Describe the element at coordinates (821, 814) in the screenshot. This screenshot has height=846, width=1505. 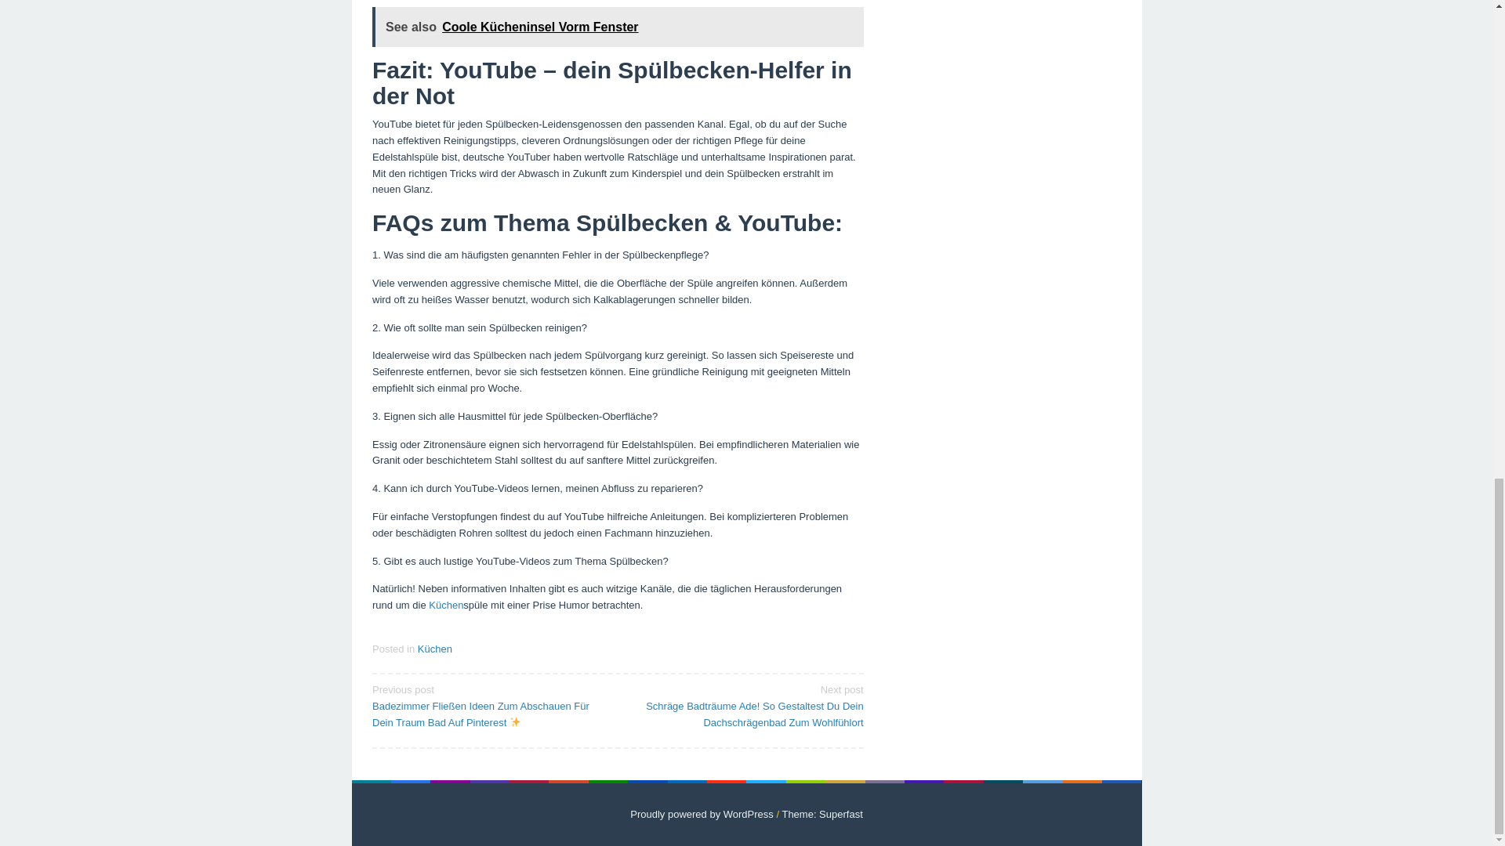
I see `Theme: Superfast` at that location.